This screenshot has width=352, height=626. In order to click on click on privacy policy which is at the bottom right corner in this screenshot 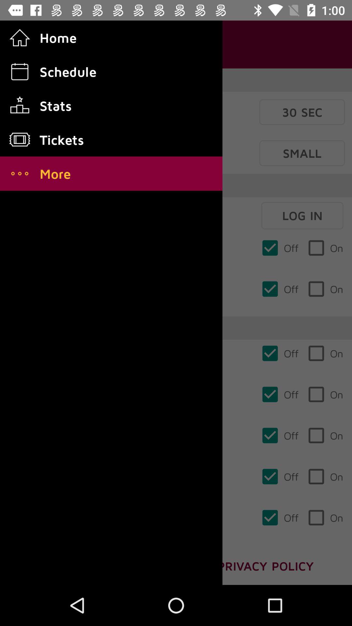, I will do `click(266, 565)`.